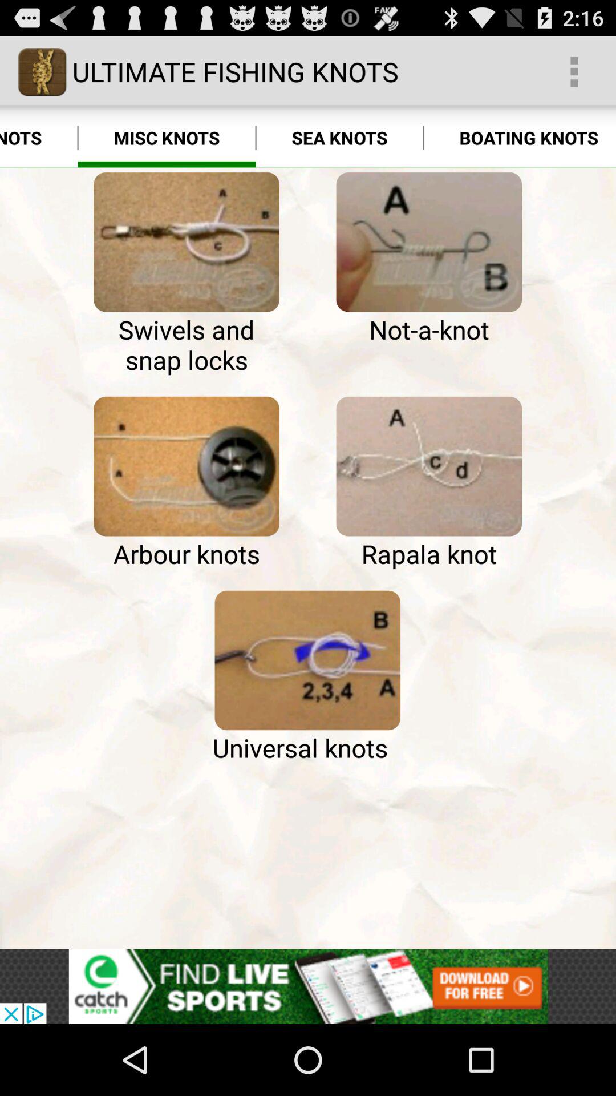  Describe the element at coordinates (307, 660) in the screenshot. I see `see more universo knots information` at that location.